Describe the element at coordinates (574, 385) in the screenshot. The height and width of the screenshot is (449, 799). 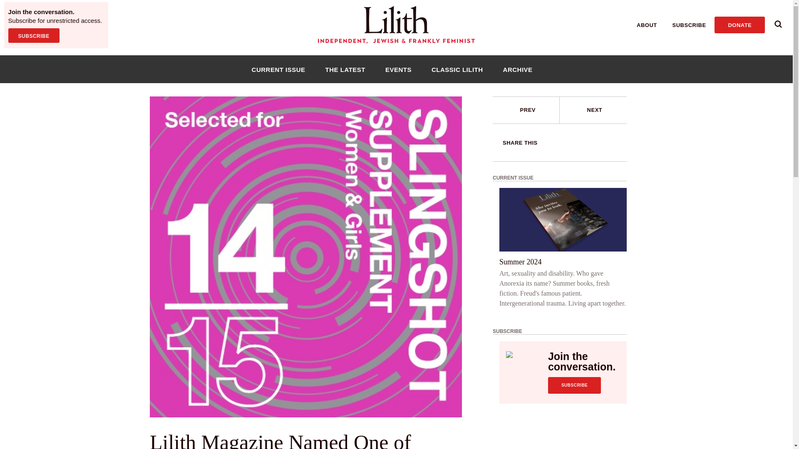
I see `SUBSCRIBE` at that location.